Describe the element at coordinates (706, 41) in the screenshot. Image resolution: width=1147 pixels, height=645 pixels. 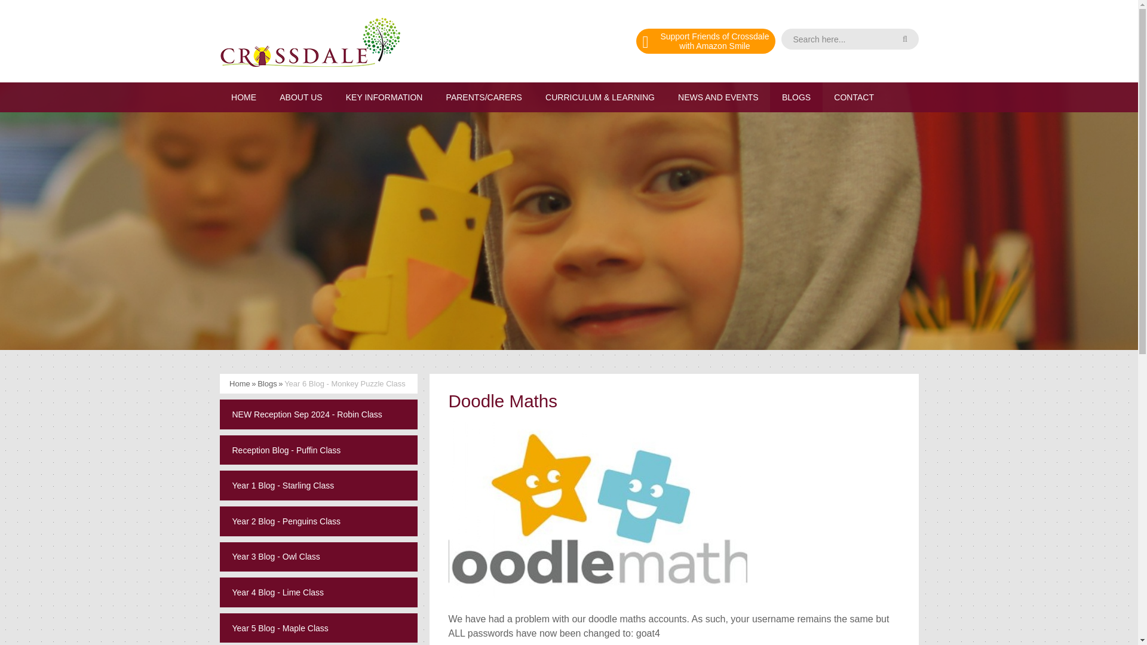
I see `search...` at that location.